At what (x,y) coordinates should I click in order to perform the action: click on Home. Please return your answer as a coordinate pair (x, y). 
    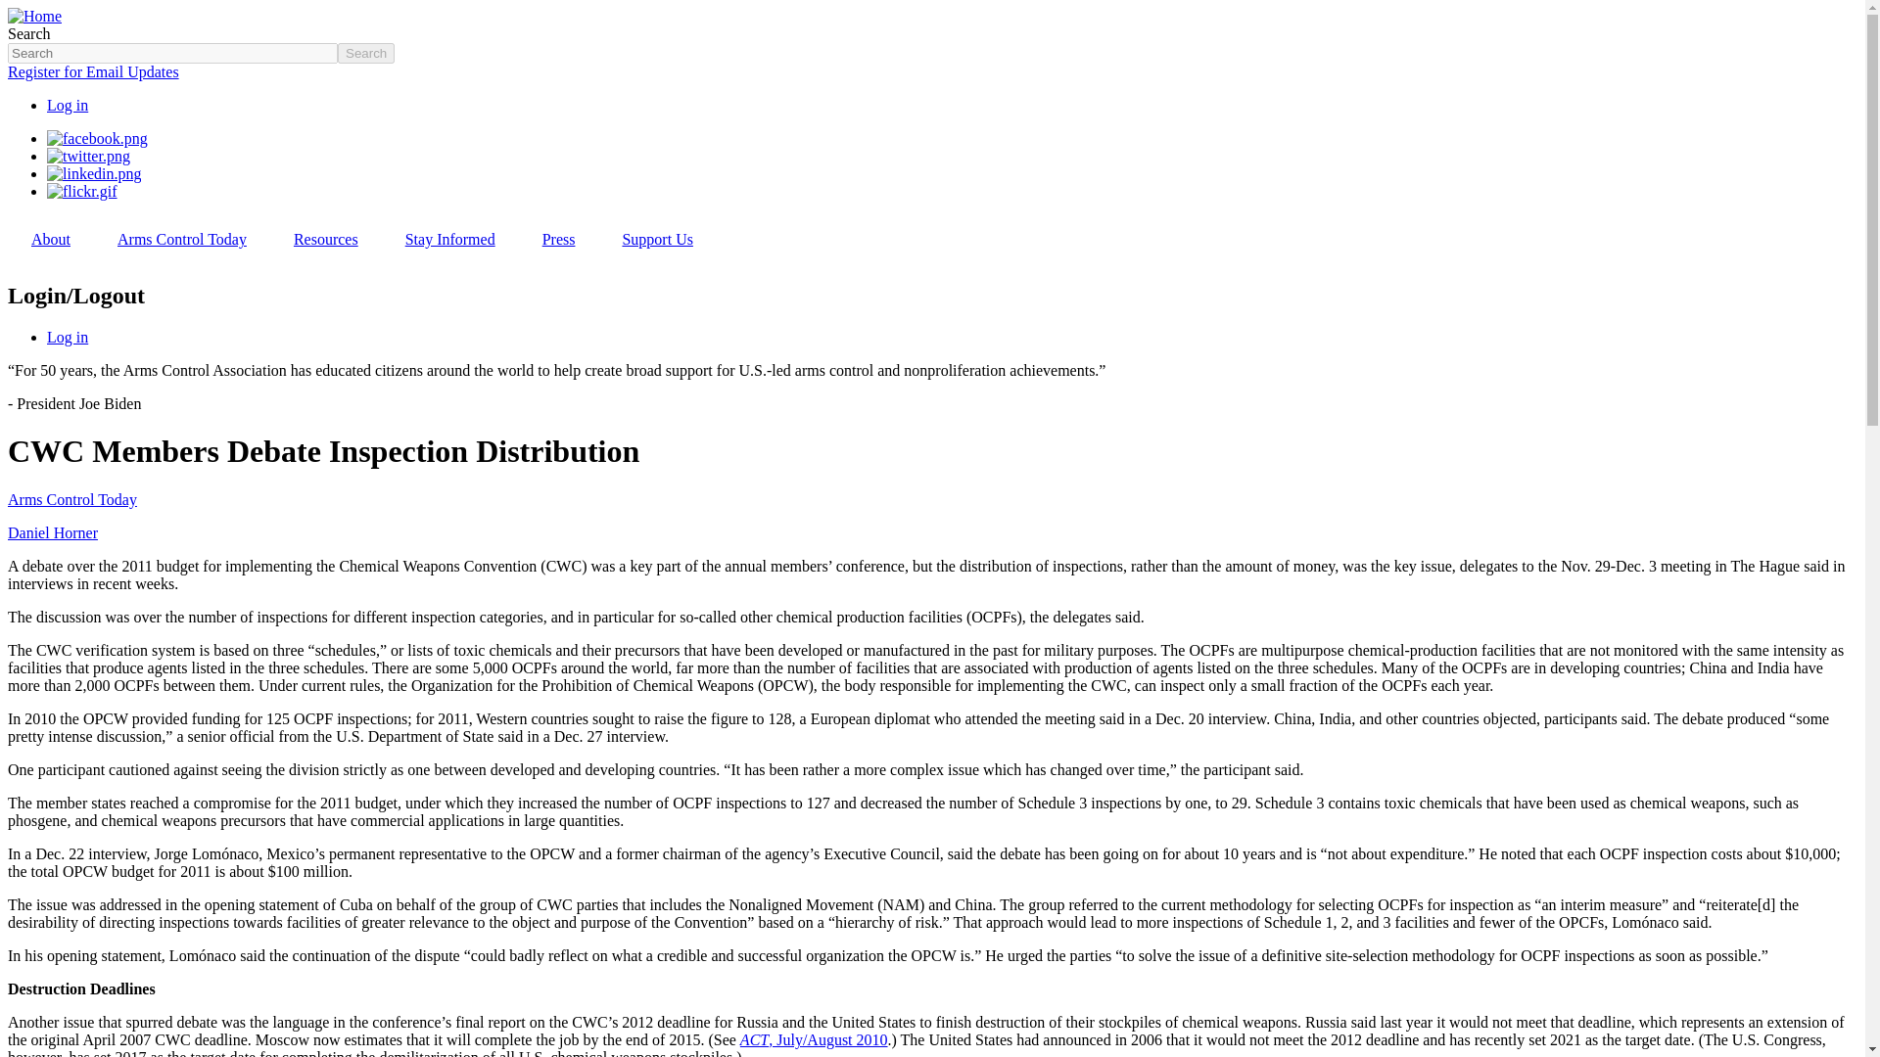
    Looking at the image, I should click on (34, 16).